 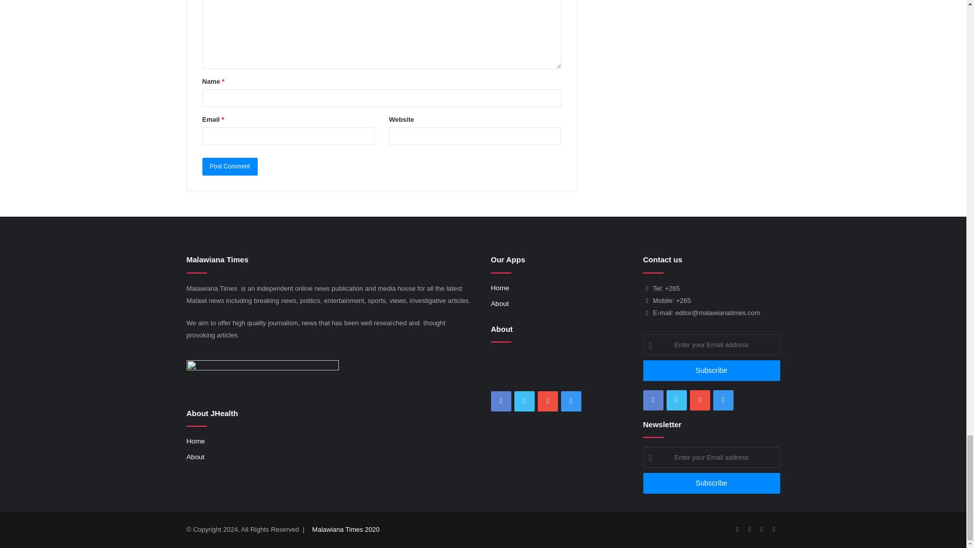 I want to click on Subscribe, so click(x=711, y=370).